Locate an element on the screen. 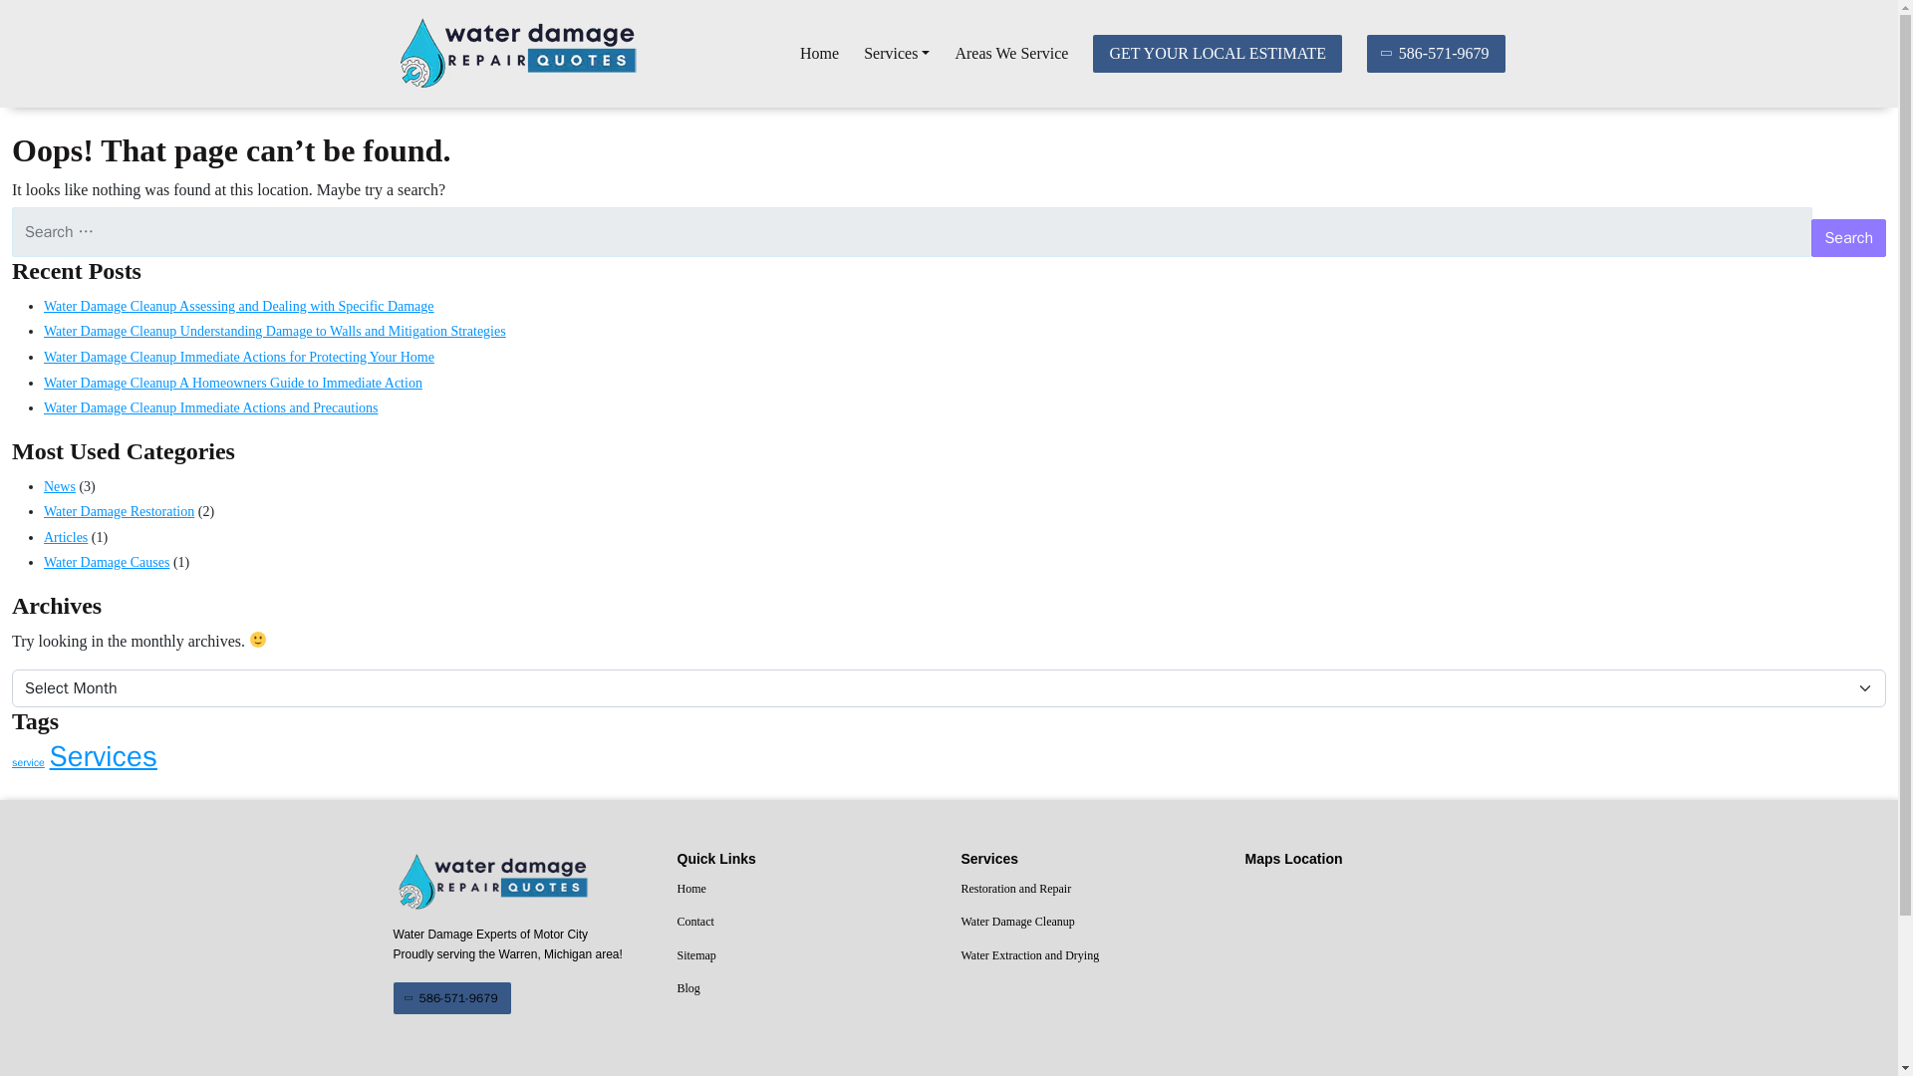 The width and height of the screenshot is (1913, 1076). Search is located at coordinates (1849, 238).